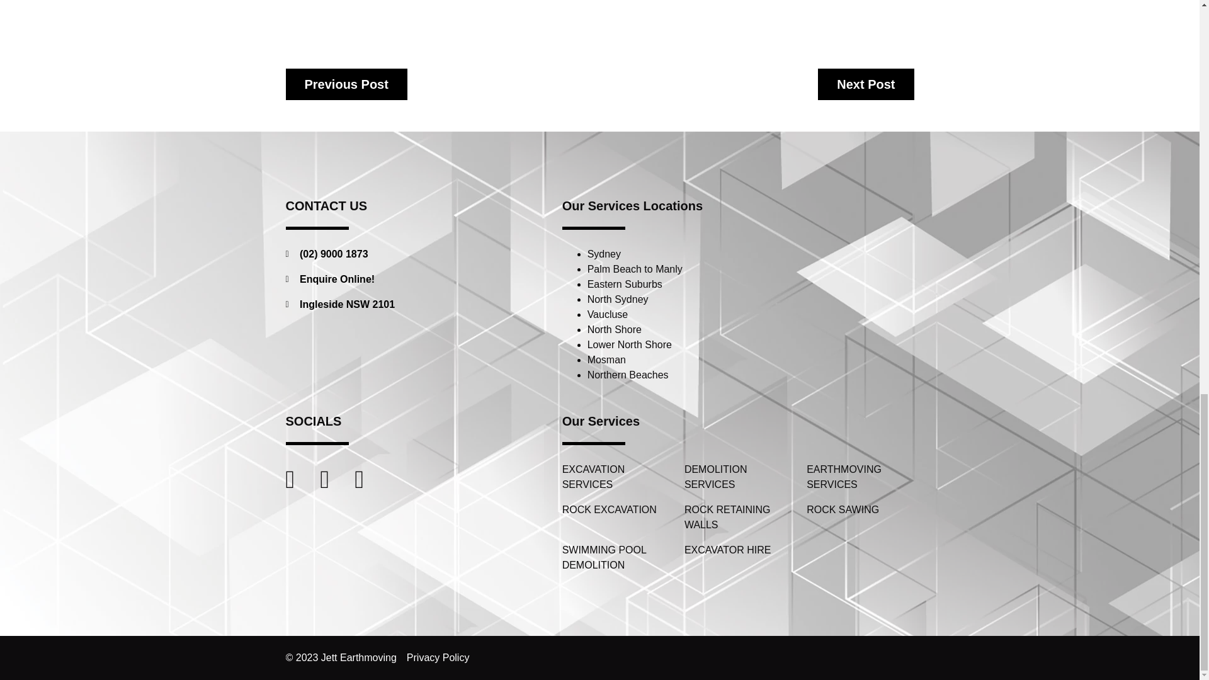  Describe the element at coordinates (738, 550) in the screenshot. I see `EXCAVATOR HIRE` at that location.